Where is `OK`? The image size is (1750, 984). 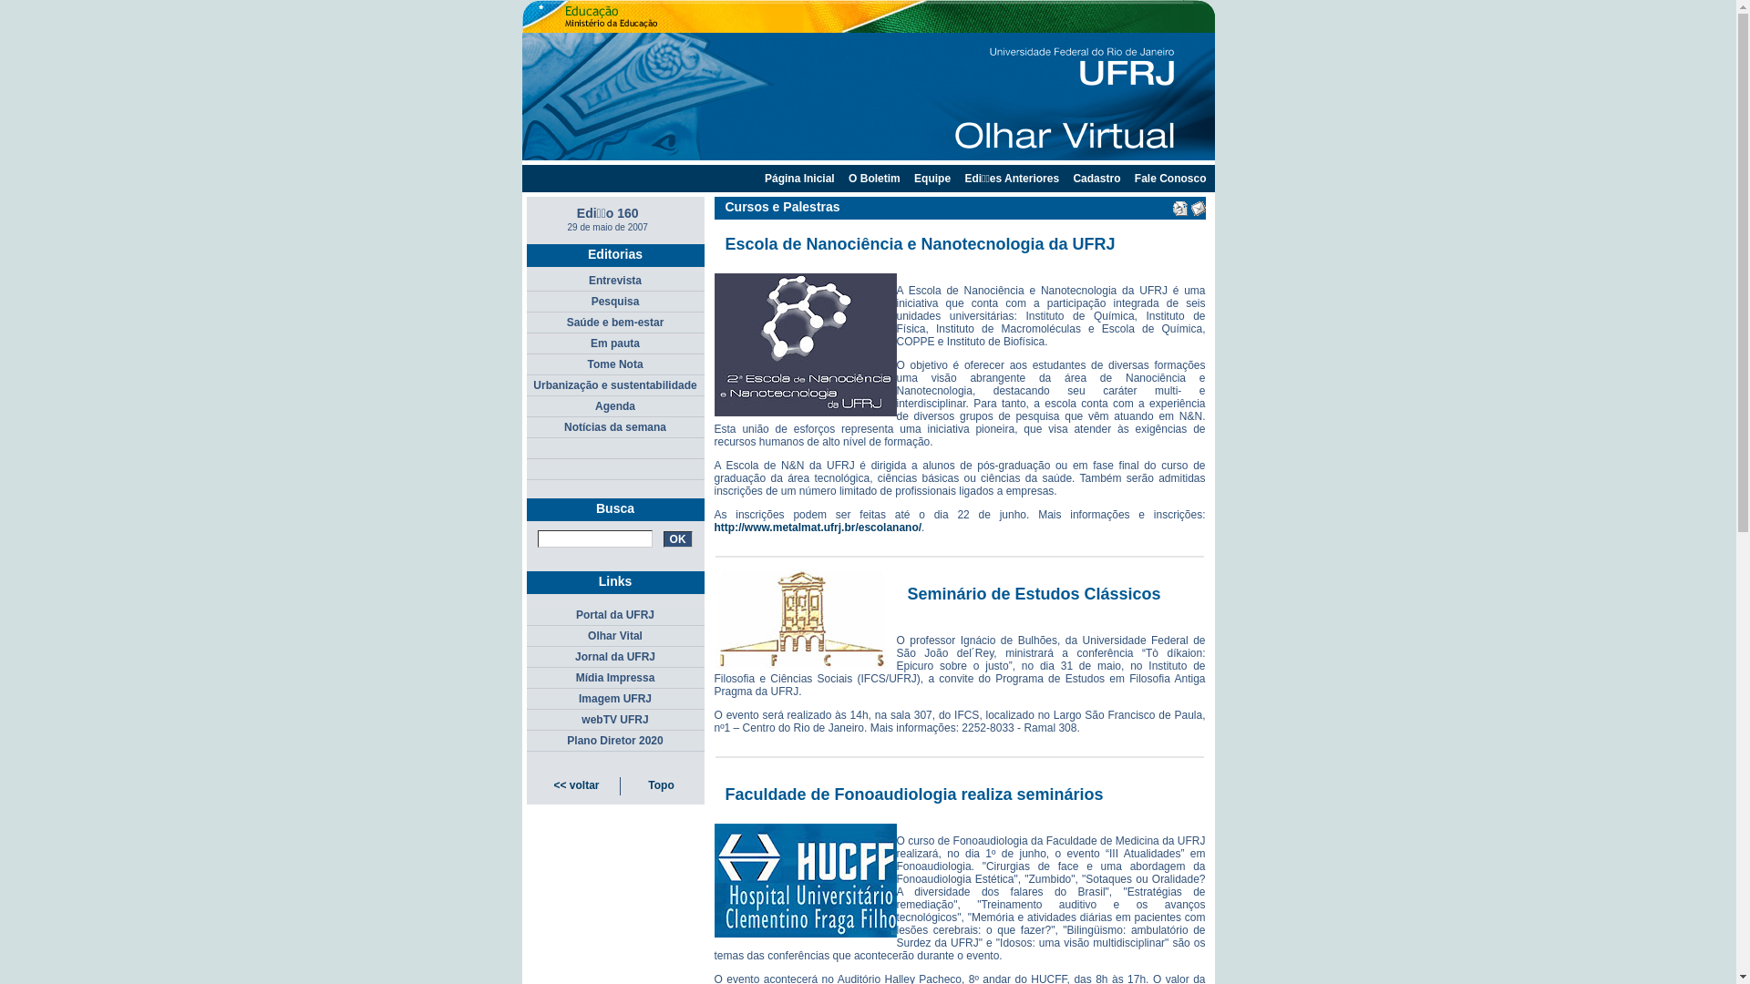
OK is located at coordinates (678, 539).